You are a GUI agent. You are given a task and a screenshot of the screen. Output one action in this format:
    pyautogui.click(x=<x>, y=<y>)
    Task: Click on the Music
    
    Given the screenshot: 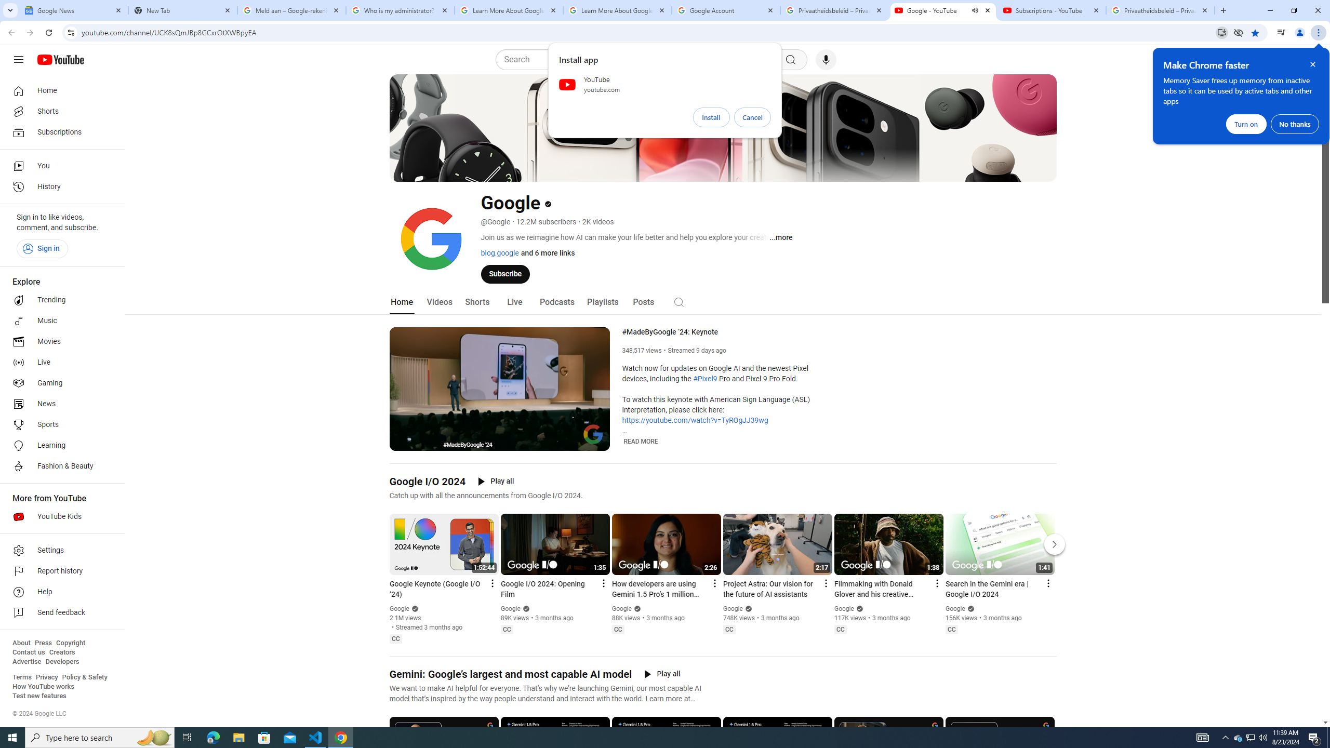 What is the action you would take?
    pyautogui.click(x=59, y=320)
    